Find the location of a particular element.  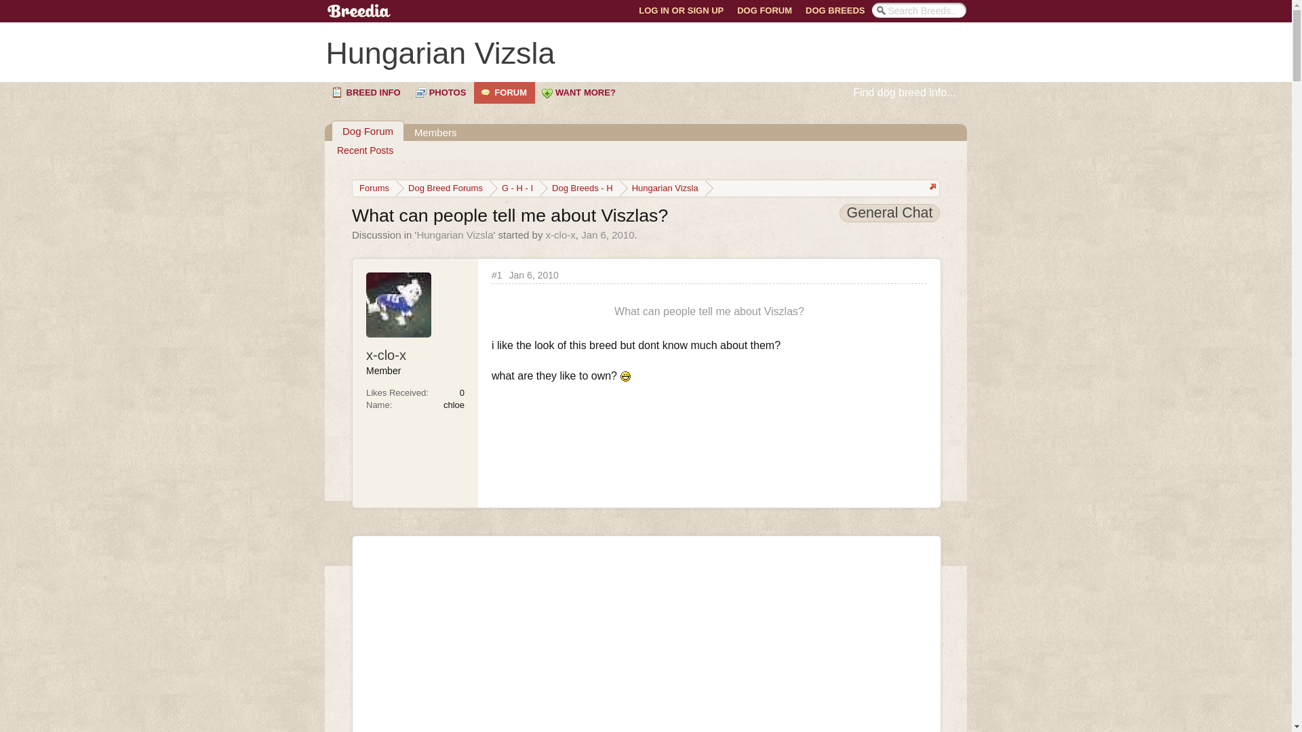

Forums is located at coordinates (374, 188).